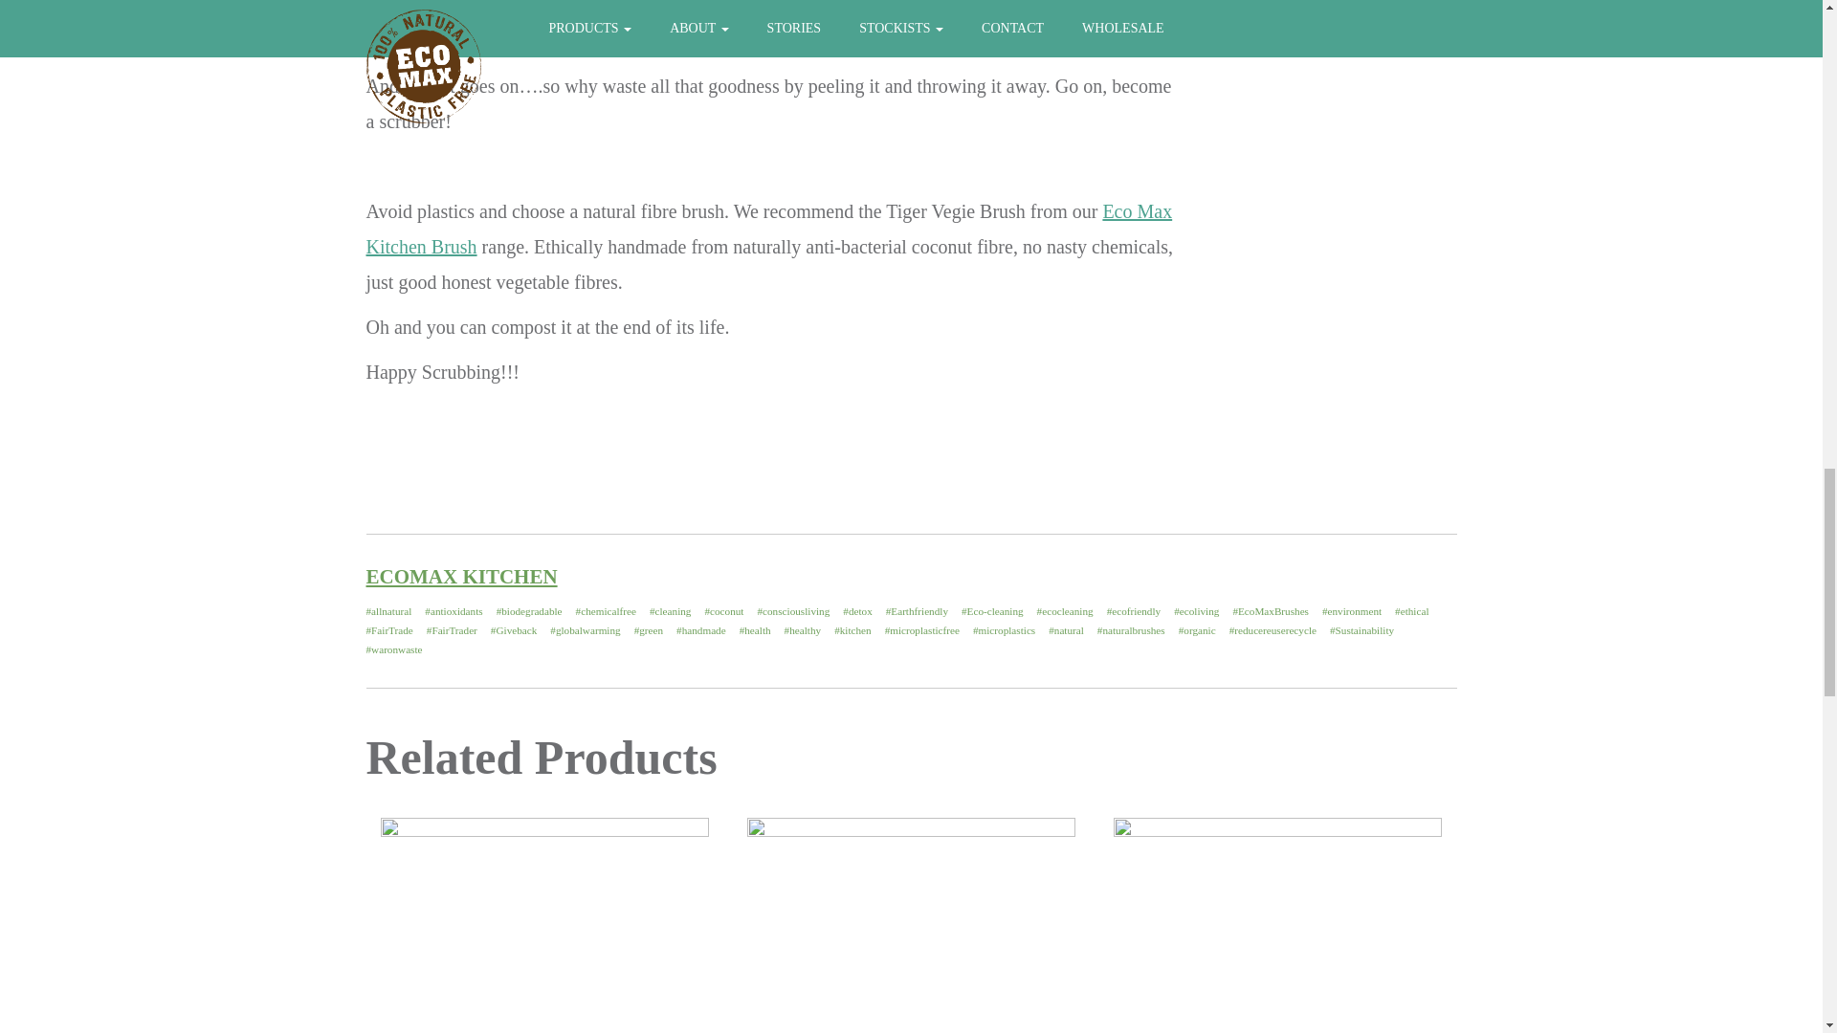  Describe the element at coordinates (768, 228) in the screenshot. I see `Eco Max Kitchen Brush` at that location.